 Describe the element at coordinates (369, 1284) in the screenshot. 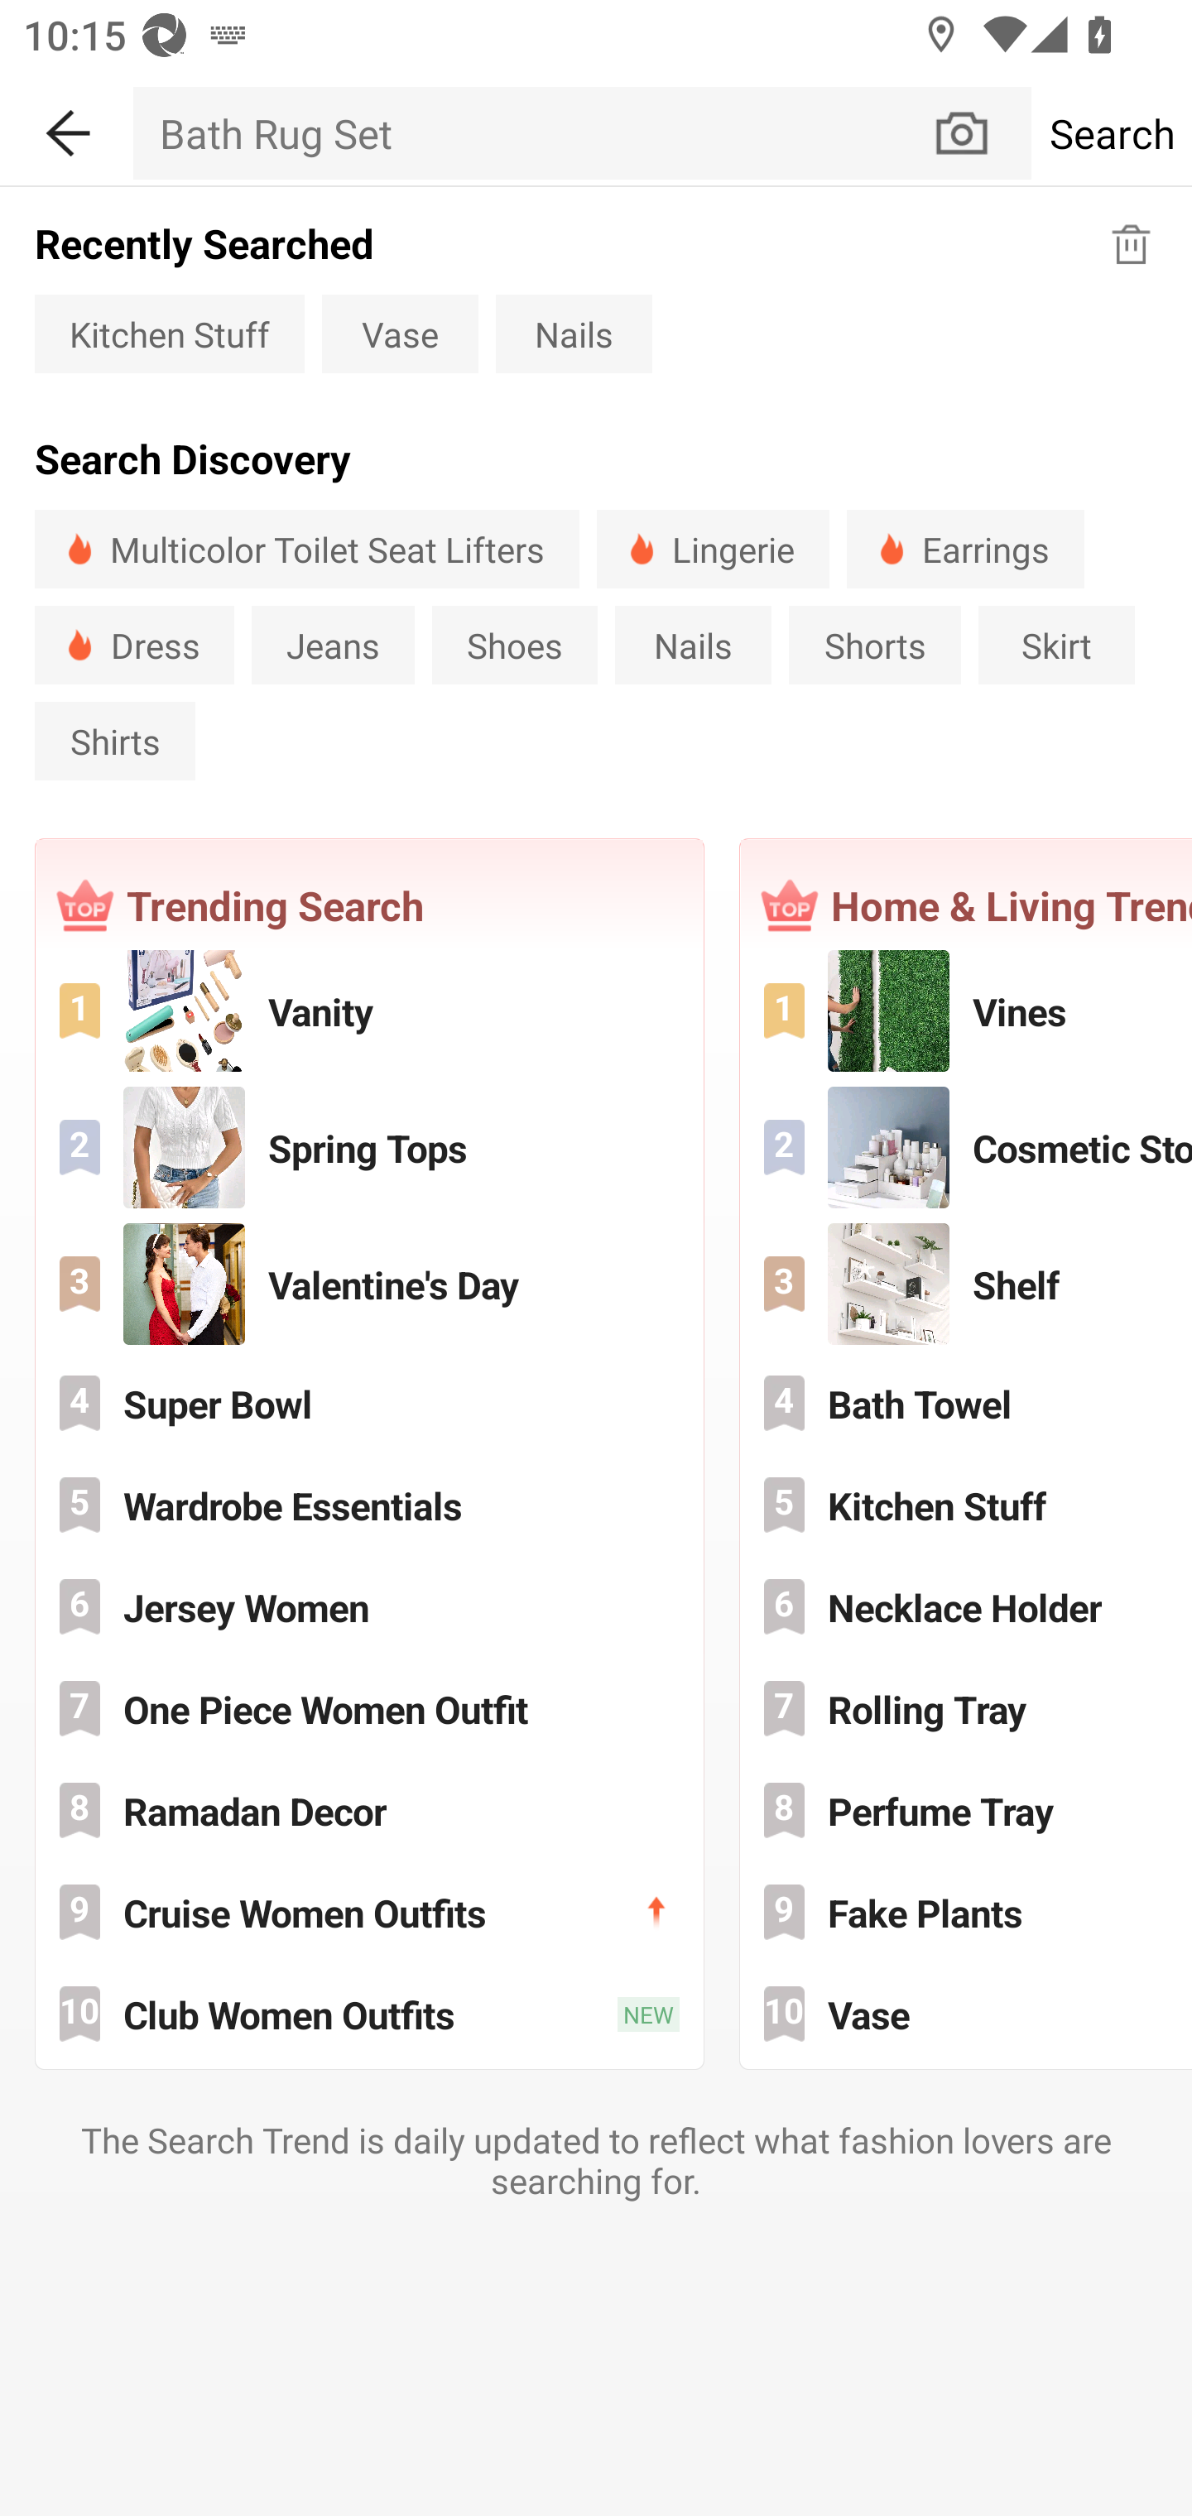

I see `Valentine's Day 3 Valentine's Day` at that location.